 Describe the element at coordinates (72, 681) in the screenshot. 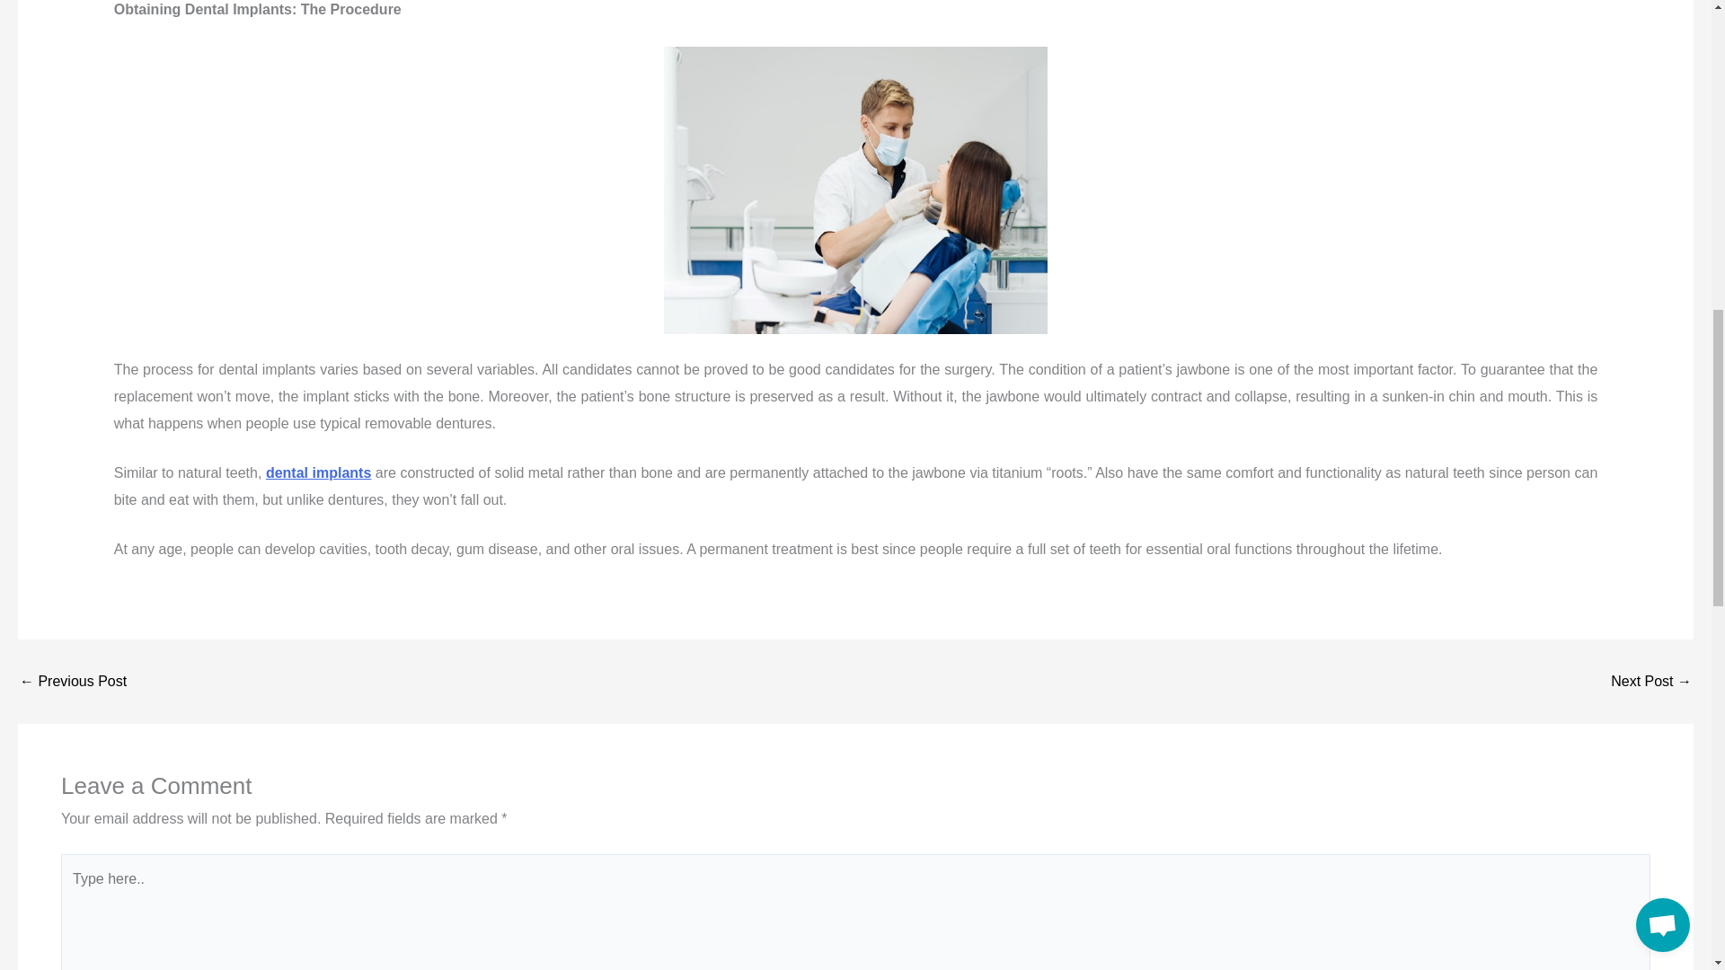

I see `What Should You Expect When You Get Braces?` at that location.